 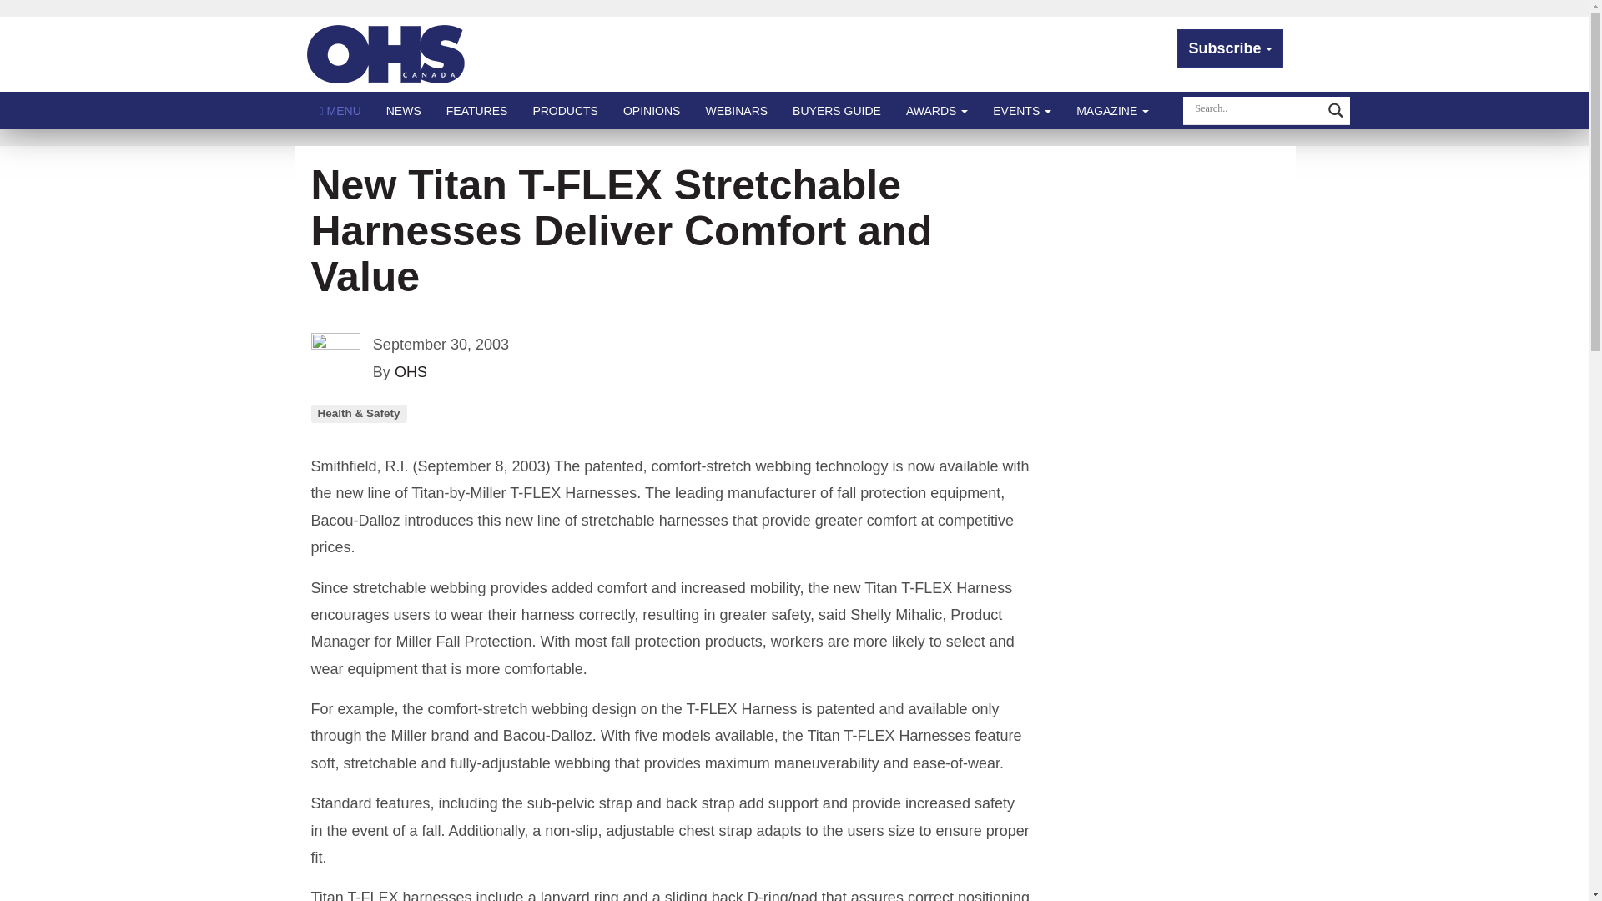 What do you see at coordinates (651, 110) in the screenshot?
I see `OPINIONS` at bounding box center [651, 110].